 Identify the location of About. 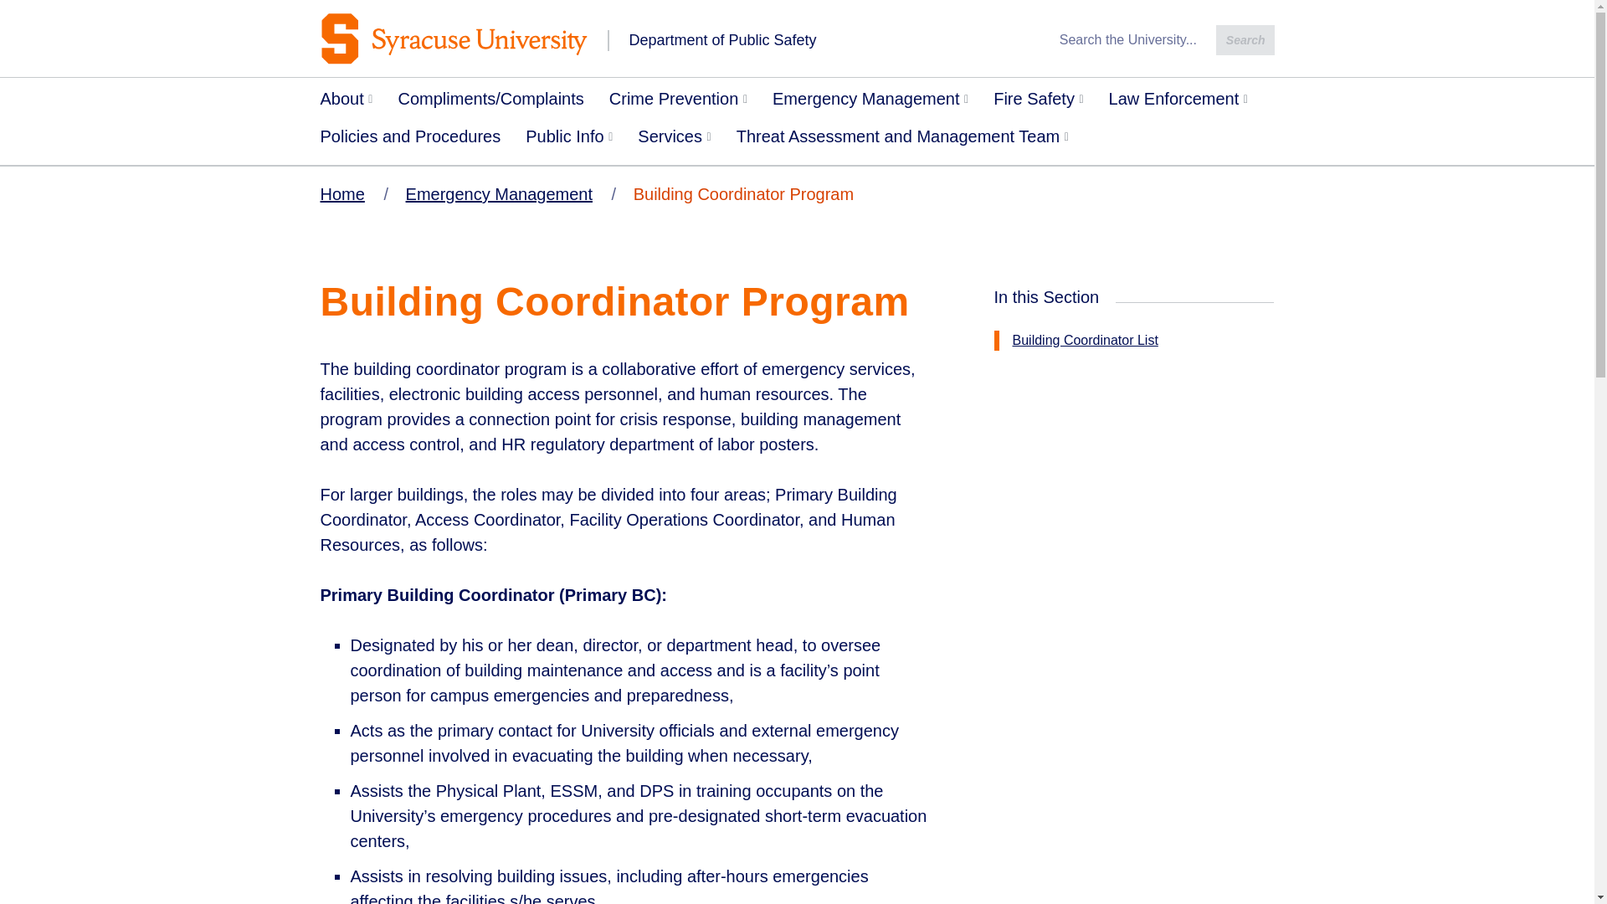
(347, 102).